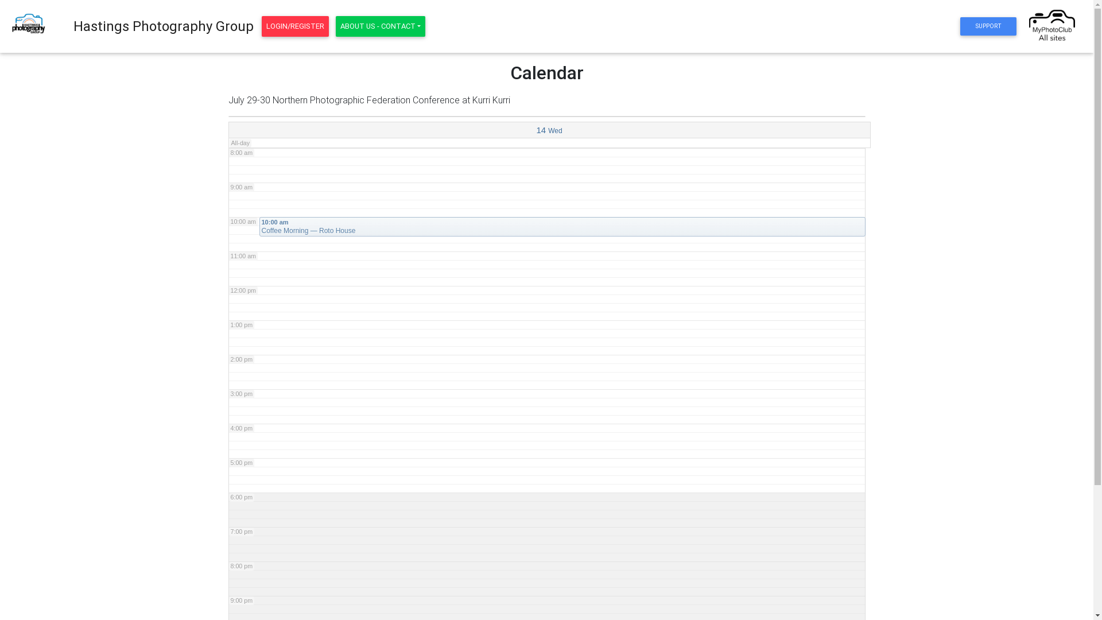 The height and width of the screenshot is (620, 1102). Describe the element at coordinates (546, 72) in the screenshot. I see `Calendar` at that location.